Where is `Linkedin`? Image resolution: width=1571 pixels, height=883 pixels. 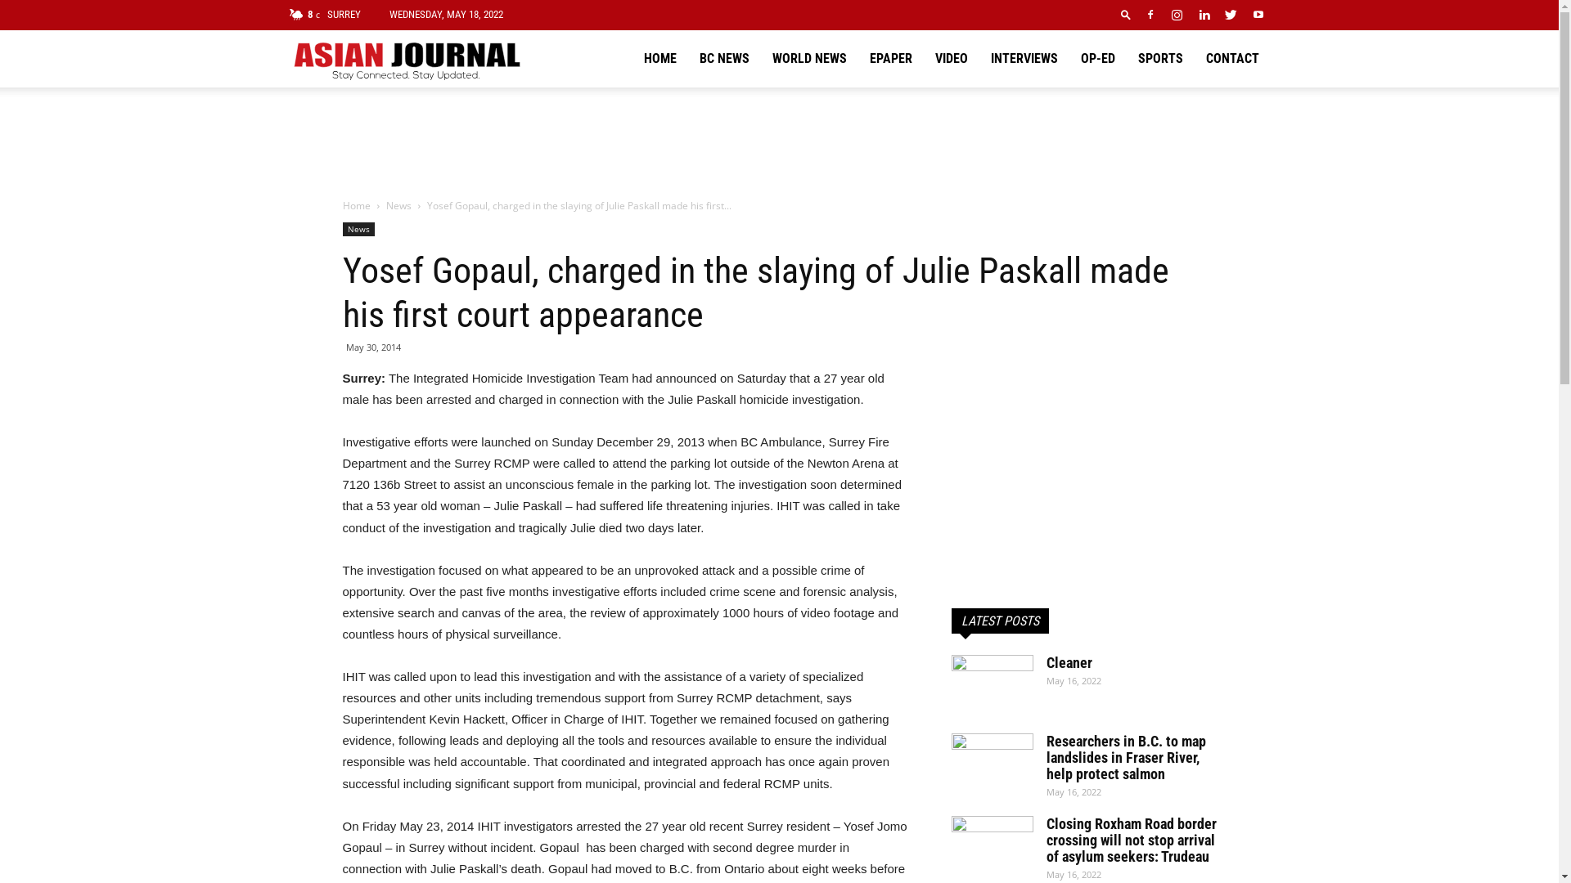
Linkedin is located at coordinates (1204, 15).